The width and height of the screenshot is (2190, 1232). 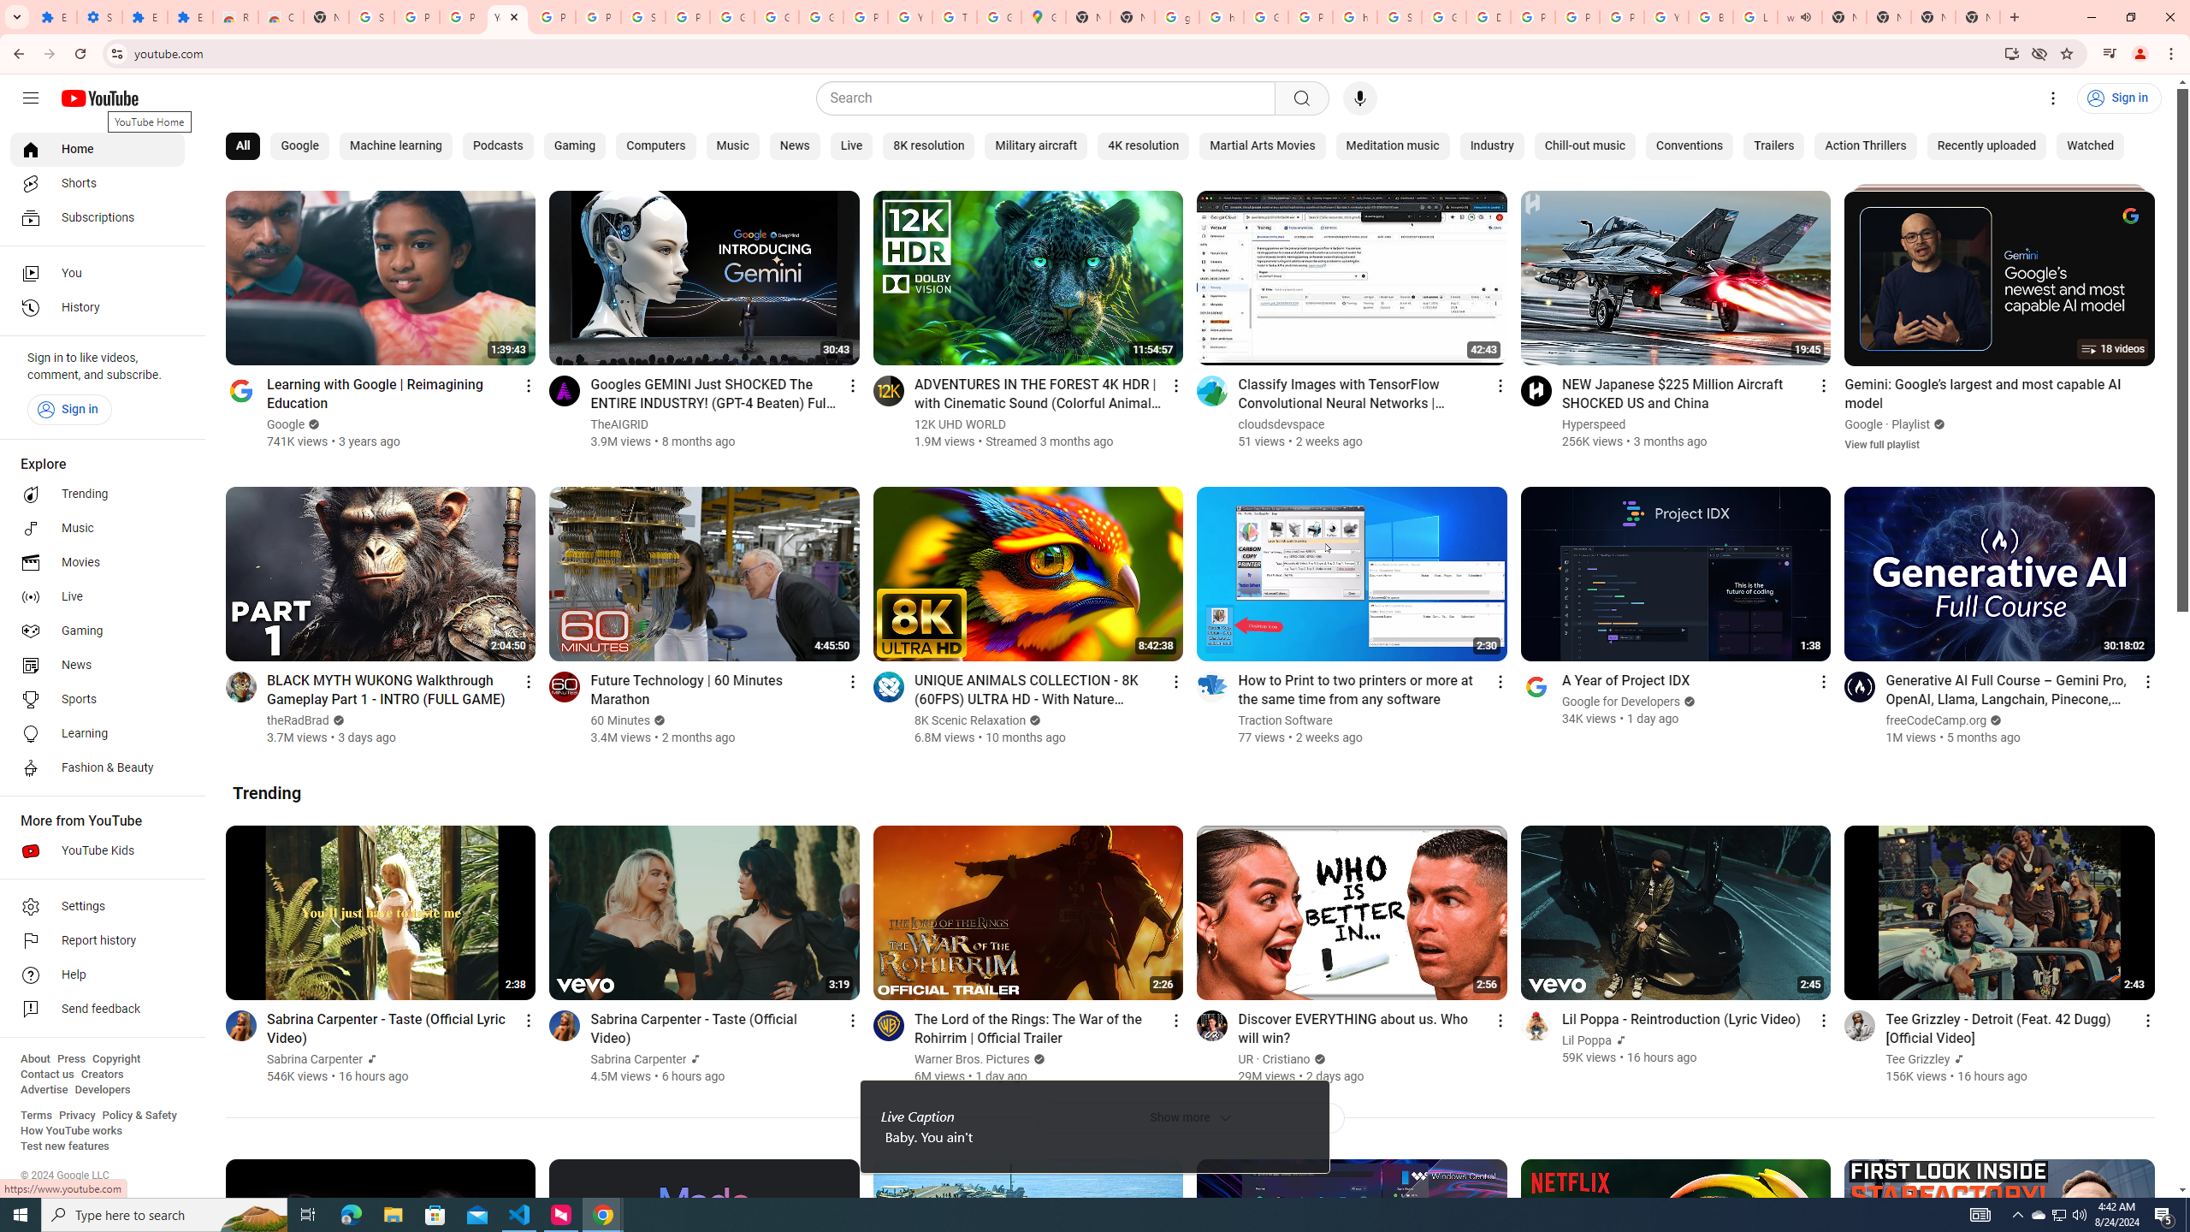 What do you see at coordinates (1317, 1059) in the screenshot?
I see `Verified` at bounding box center [1317, 1059].